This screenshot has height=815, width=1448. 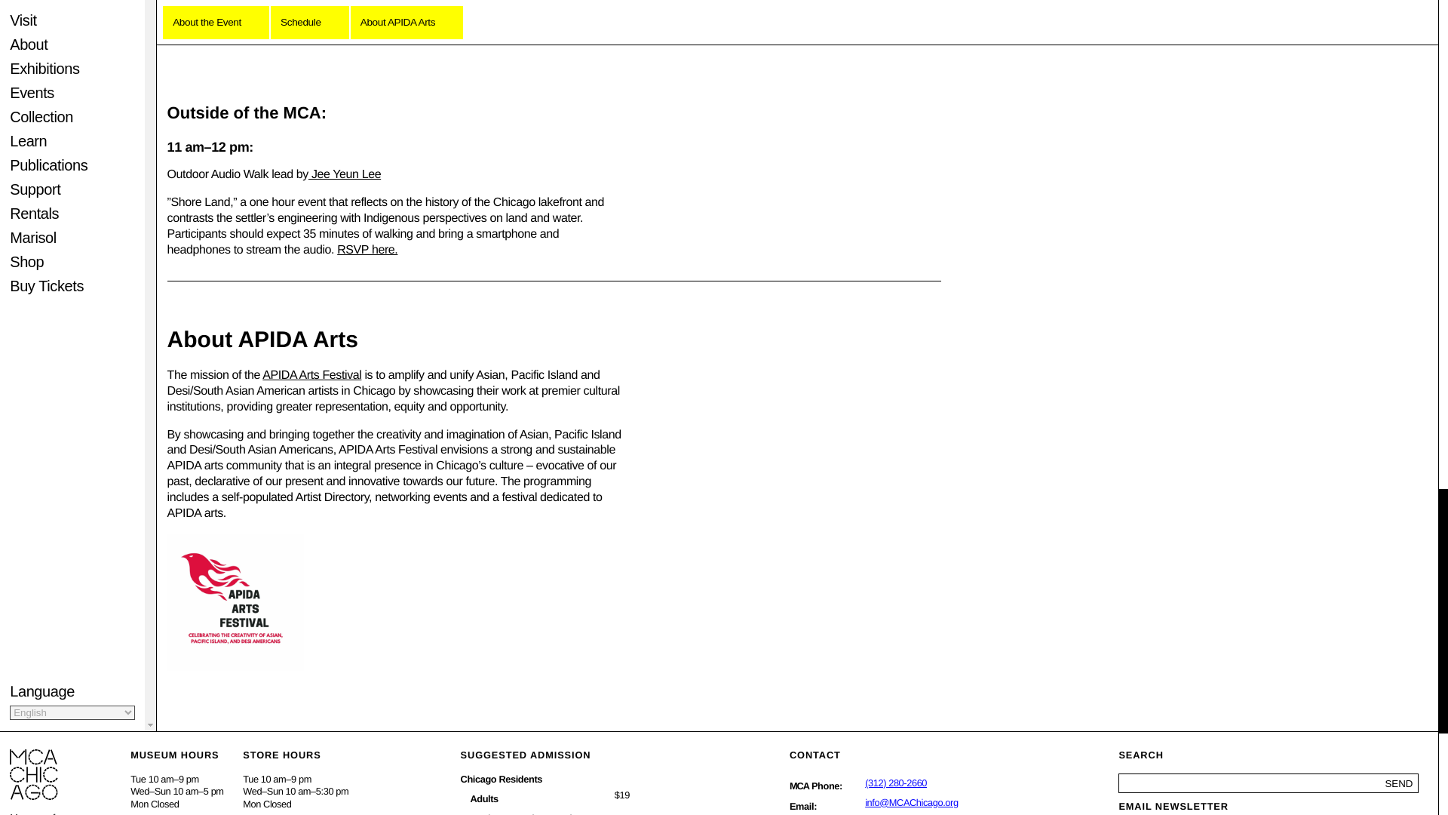 I want to click on click here to submit search query, so click(x=1399, y=783).